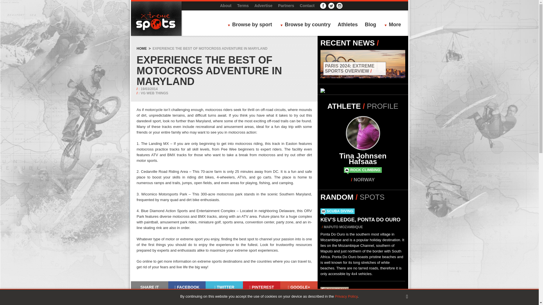 The width and height of the screenshot is (543, 305). I want to click on ROCK CLIMBING, so click(365, 170).